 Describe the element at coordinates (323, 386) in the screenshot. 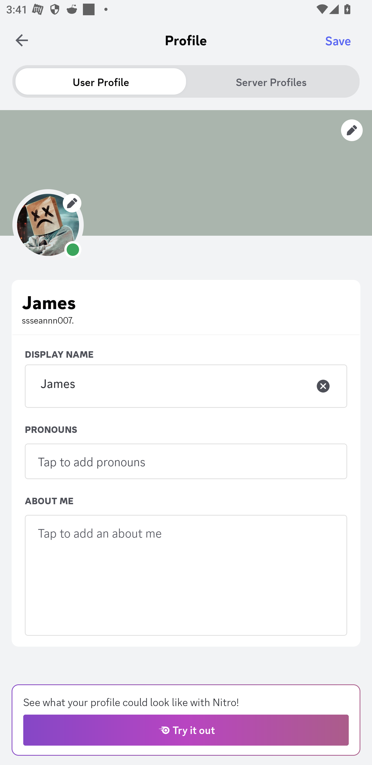

I see `Clear` at that location.